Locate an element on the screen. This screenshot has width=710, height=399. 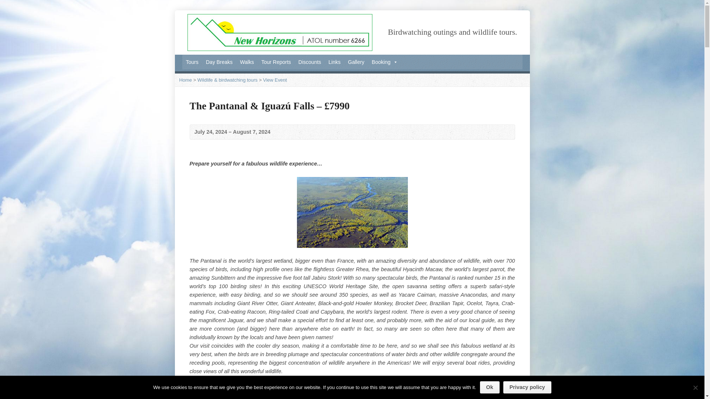
Ok is located at coordinates (490, 387).